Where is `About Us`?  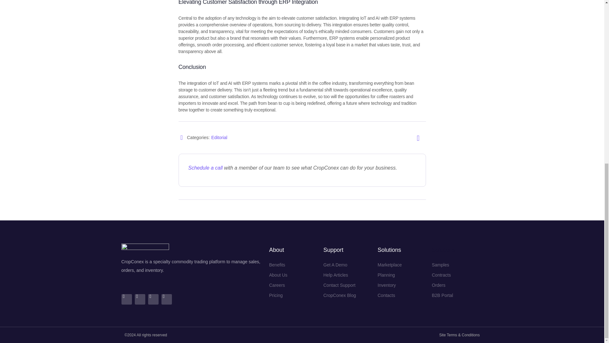 About Us is located at coordinates (280, 275).